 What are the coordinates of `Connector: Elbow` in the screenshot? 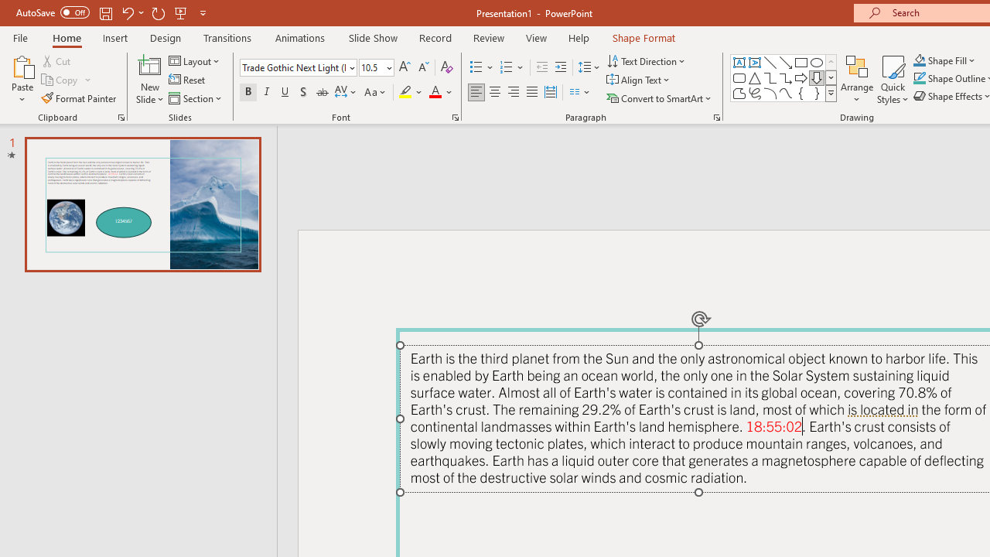 It's located at (770, 77).